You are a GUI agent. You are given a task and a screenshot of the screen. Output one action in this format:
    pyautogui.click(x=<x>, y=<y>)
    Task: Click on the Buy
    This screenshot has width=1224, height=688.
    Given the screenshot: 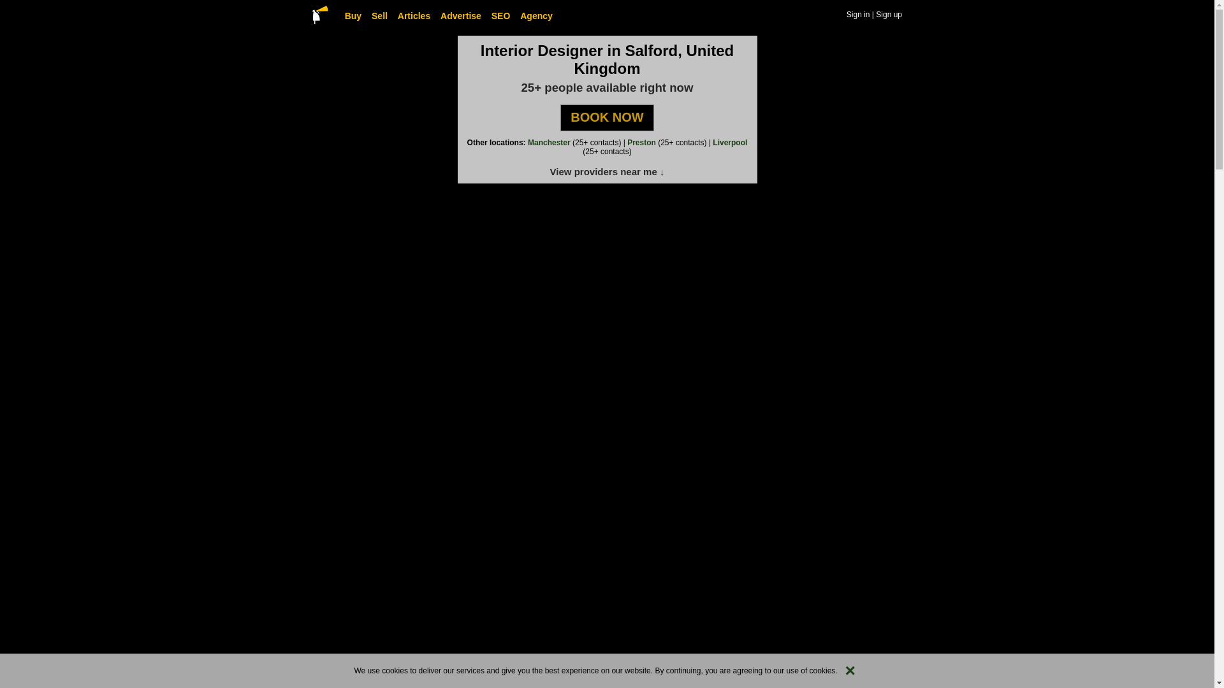 What is the action you would take?
    pyautogui.click(x=353, y=16)
    